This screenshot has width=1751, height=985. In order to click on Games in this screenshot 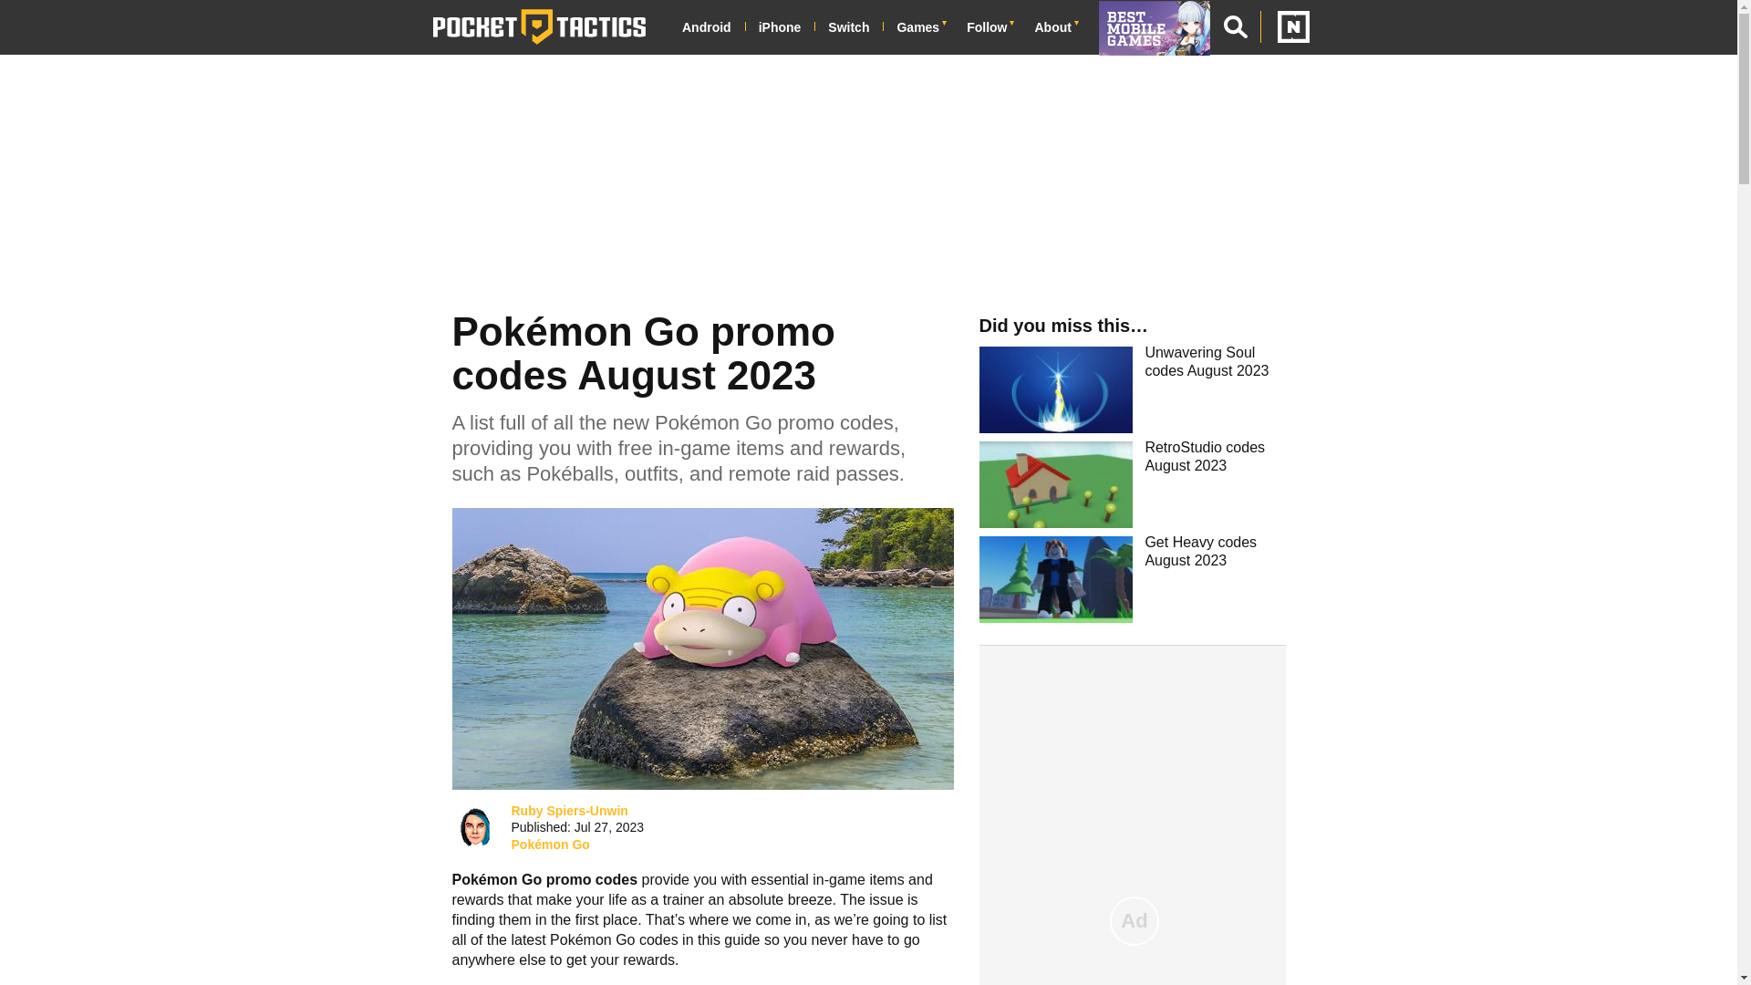, I will do `click(925, 27)`.